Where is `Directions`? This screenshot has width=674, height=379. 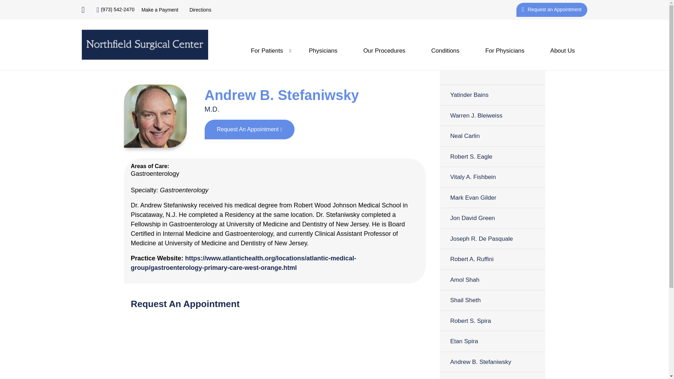
Directions is located at coordinates (200, 10).